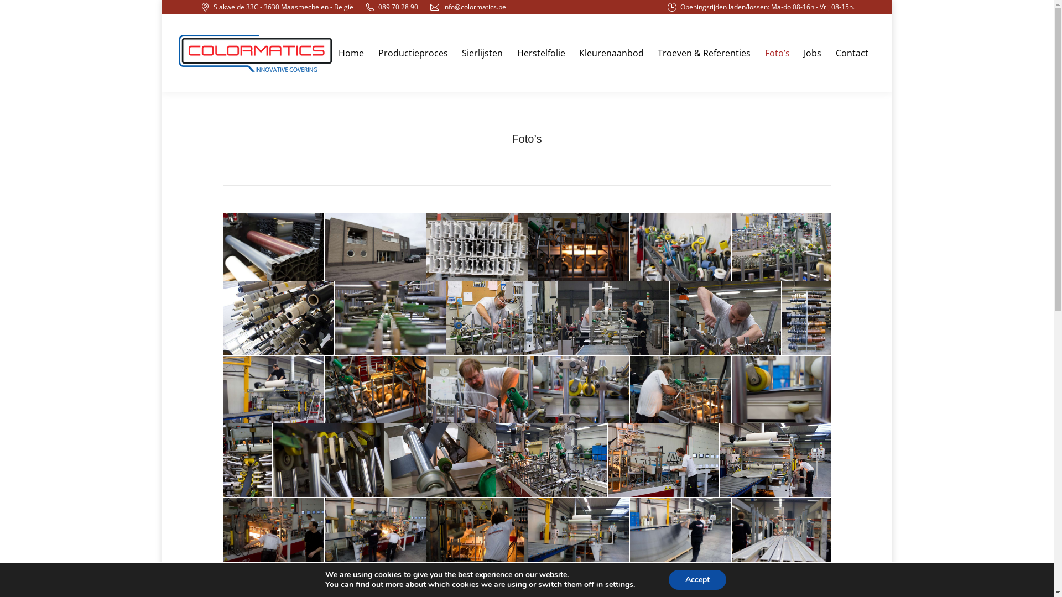  Describe the element at coordinates (619, 585) in the screenshot. I see `settings` at that location.